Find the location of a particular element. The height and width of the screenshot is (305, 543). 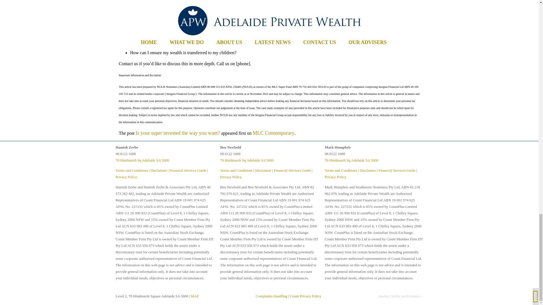

MAP is located at coordinates (195, 296).